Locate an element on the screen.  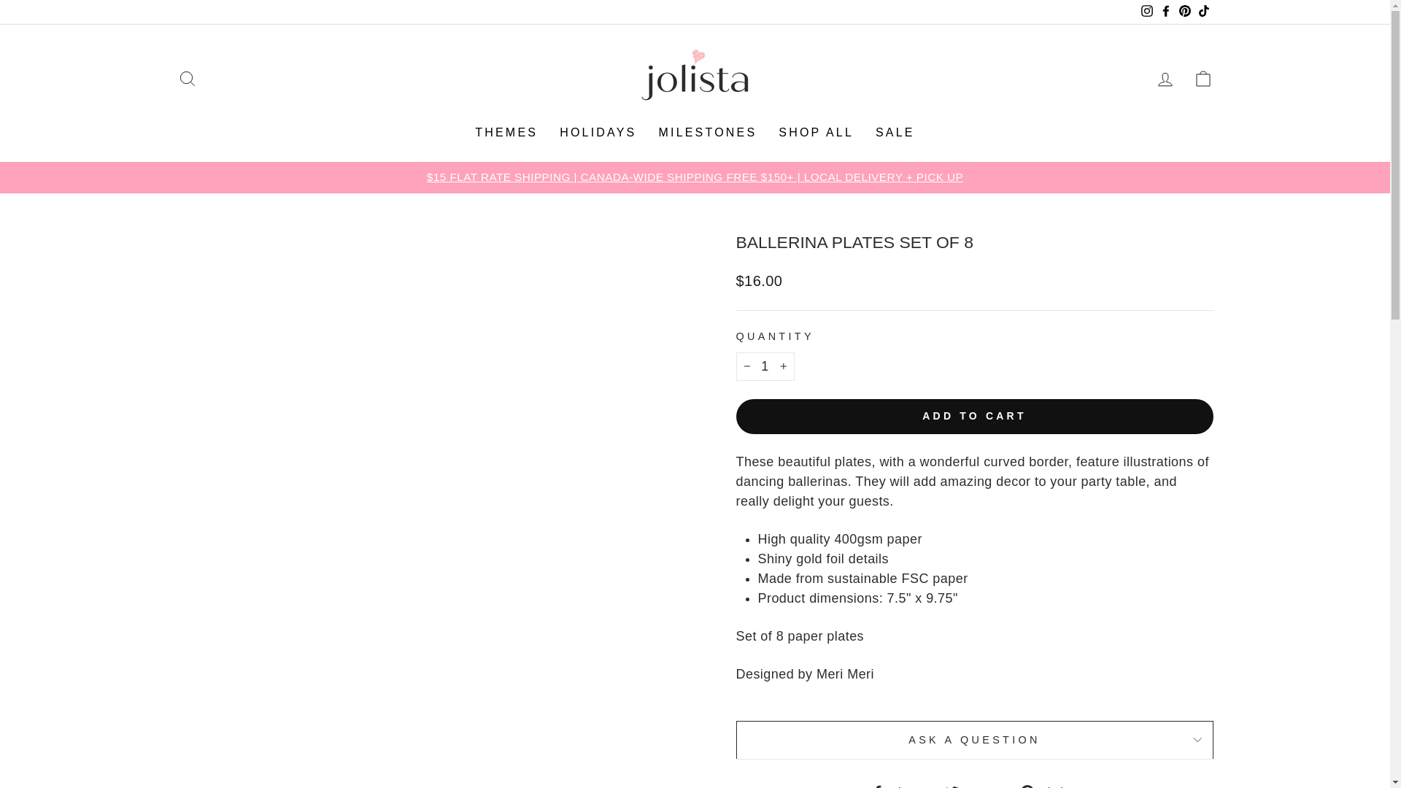
jolista on TikTok is located at coordinates (1203, 12).